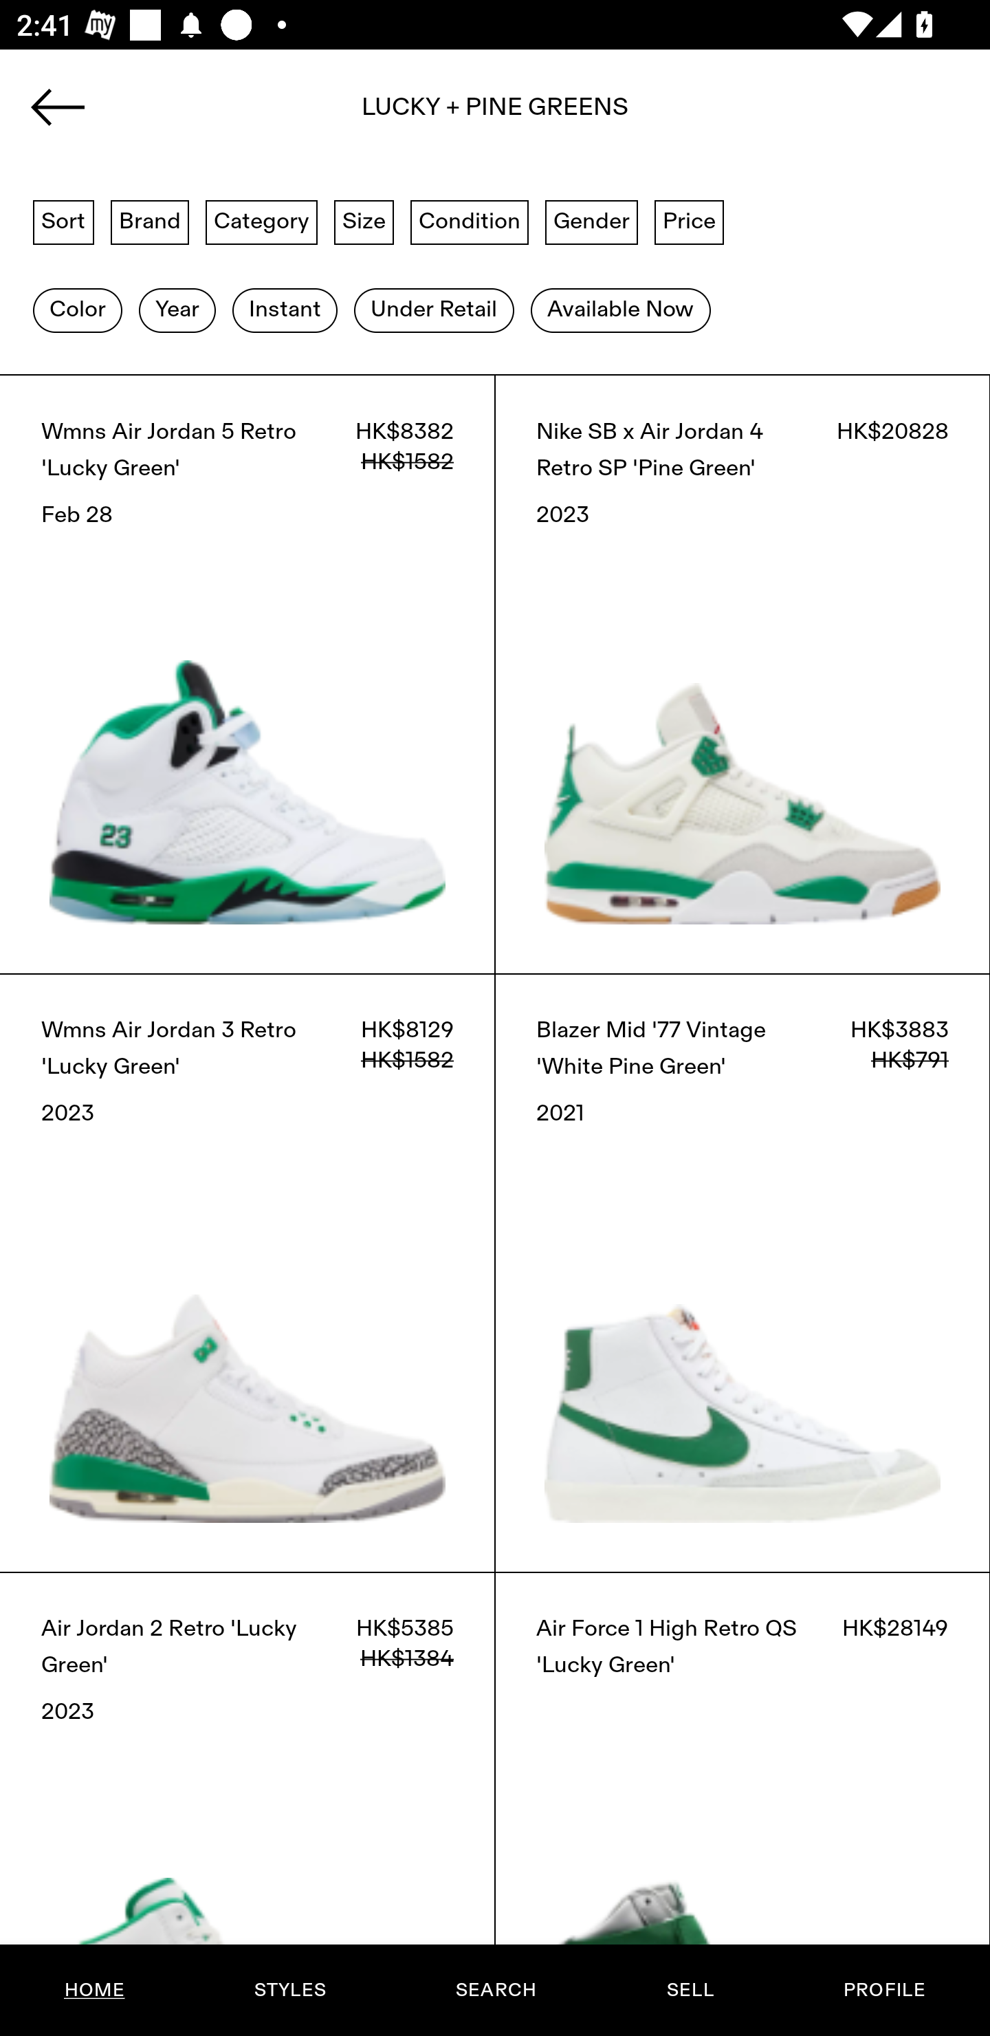  Describe the element at coordinates (495, 115) in the screenshot. I see `Search` at that location.